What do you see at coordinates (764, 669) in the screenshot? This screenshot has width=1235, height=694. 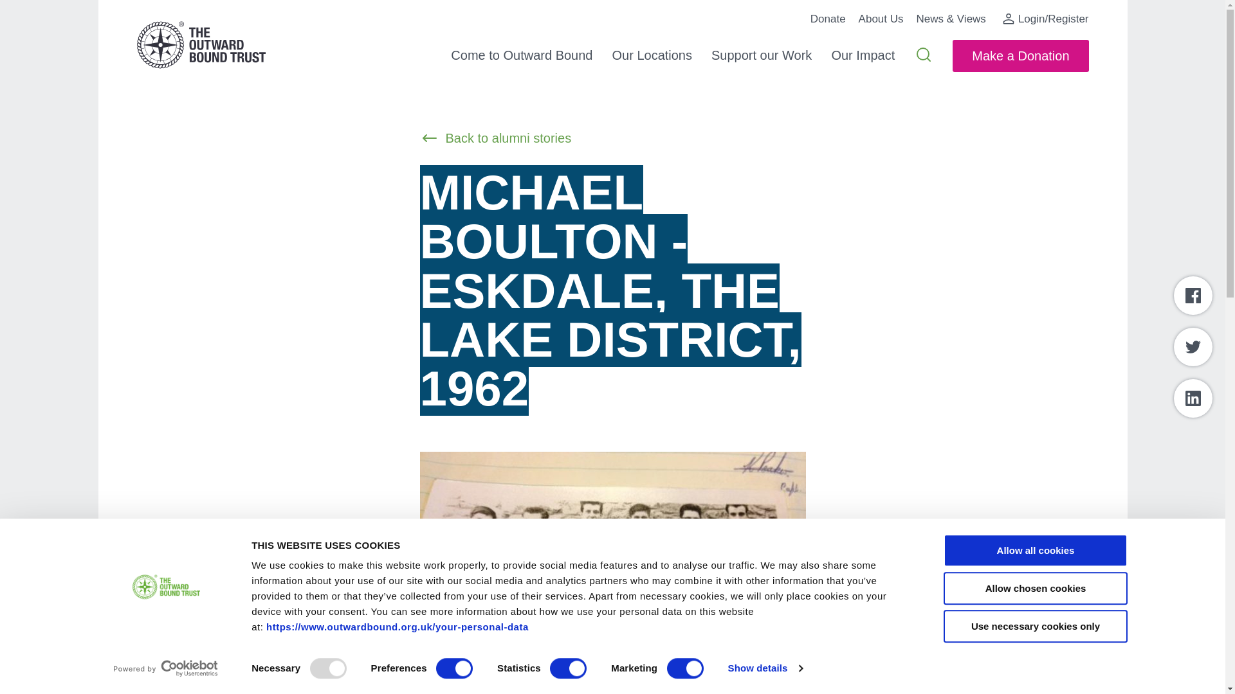 I see `Show details` at bounding box center [764, 669].